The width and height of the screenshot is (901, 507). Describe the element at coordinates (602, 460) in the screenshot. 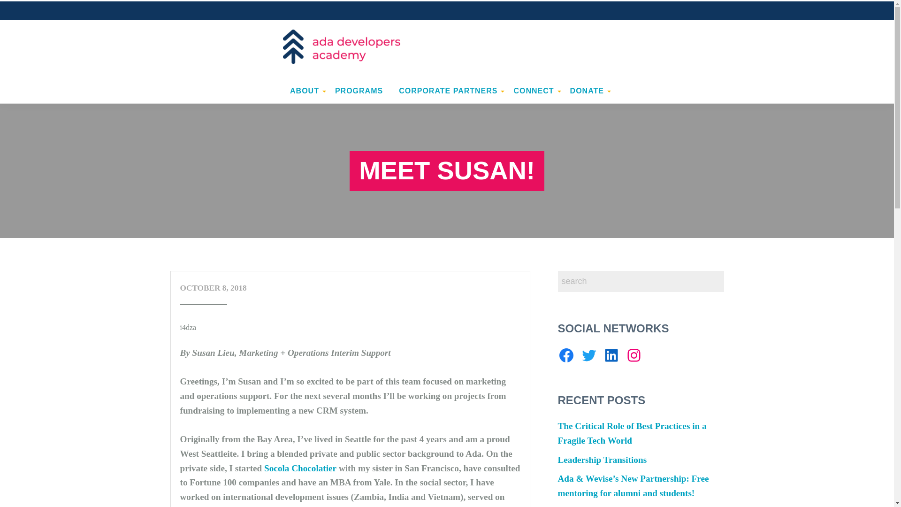

I see `Leadership Transitions` at that location.